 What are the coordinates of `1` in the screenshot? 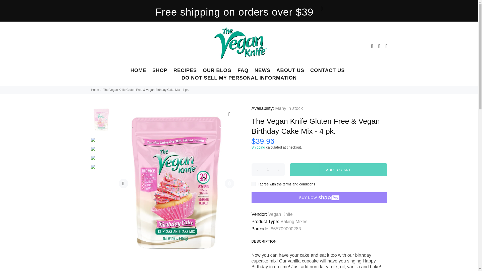 It's located at (268, 170).